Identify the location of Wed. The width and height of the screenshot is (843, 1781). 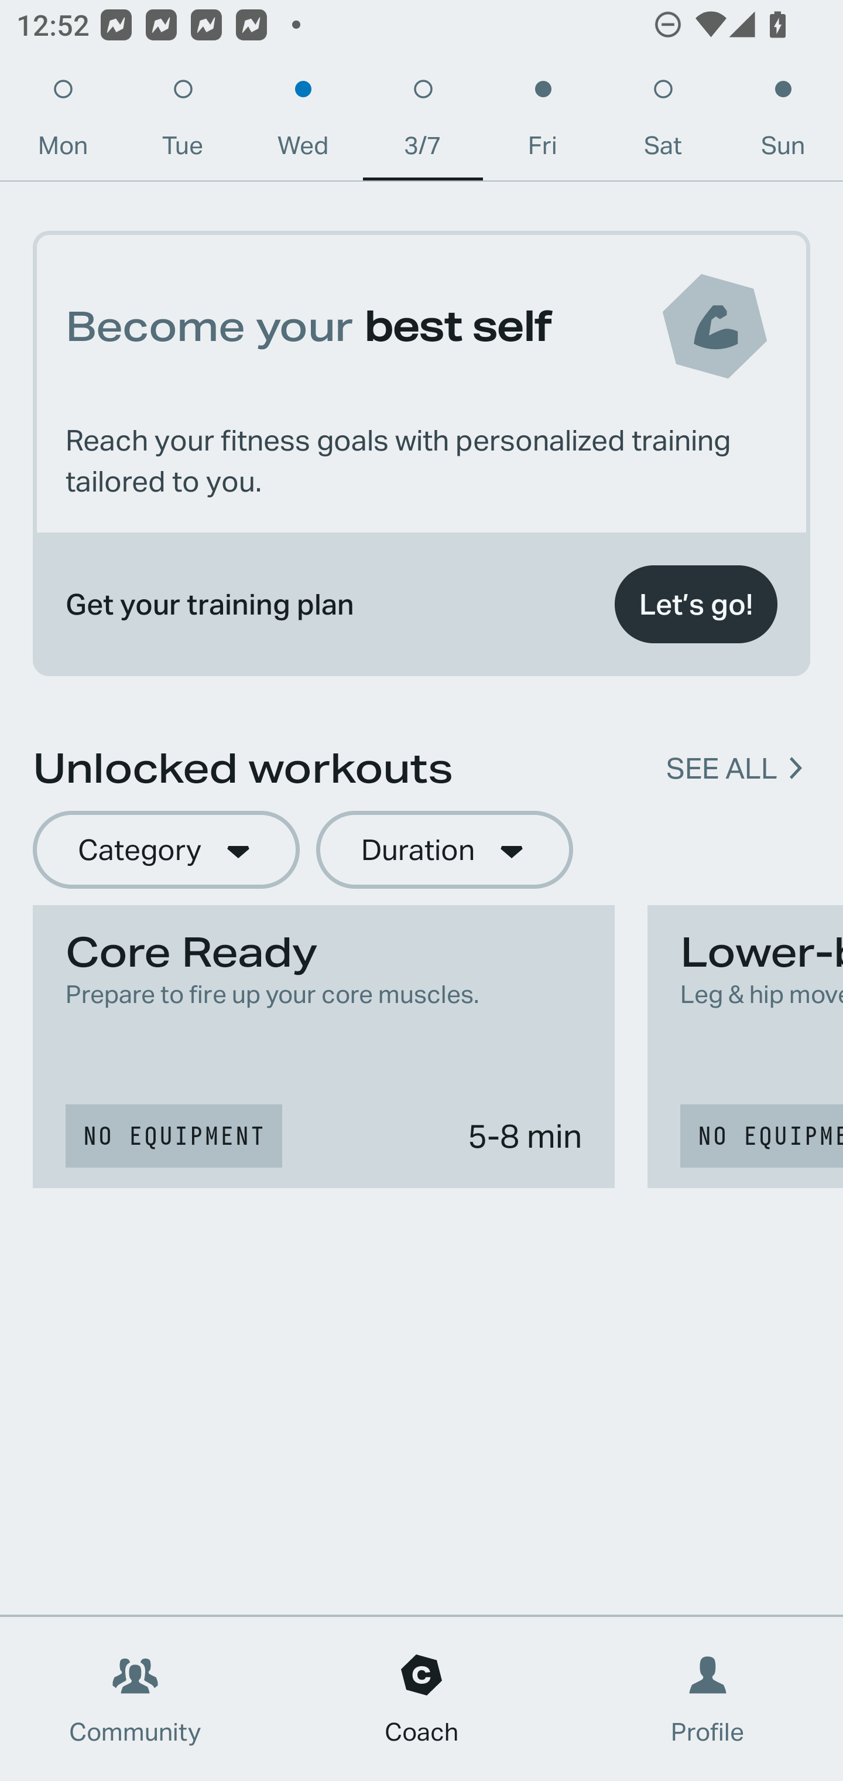
(303, 123).